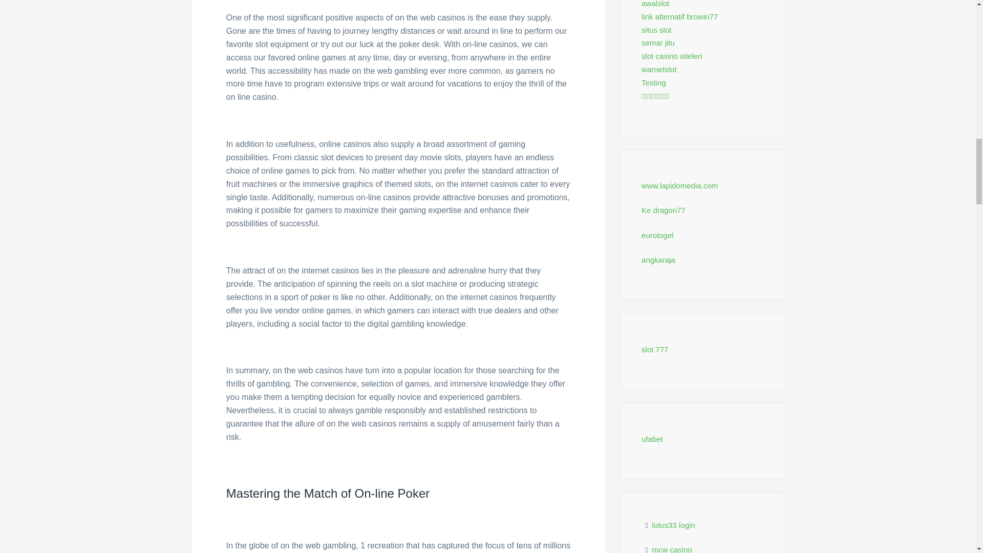 The height and width of the screenshot is (553, 983). I want to click on slot casino siteleri, so click(672, 56).